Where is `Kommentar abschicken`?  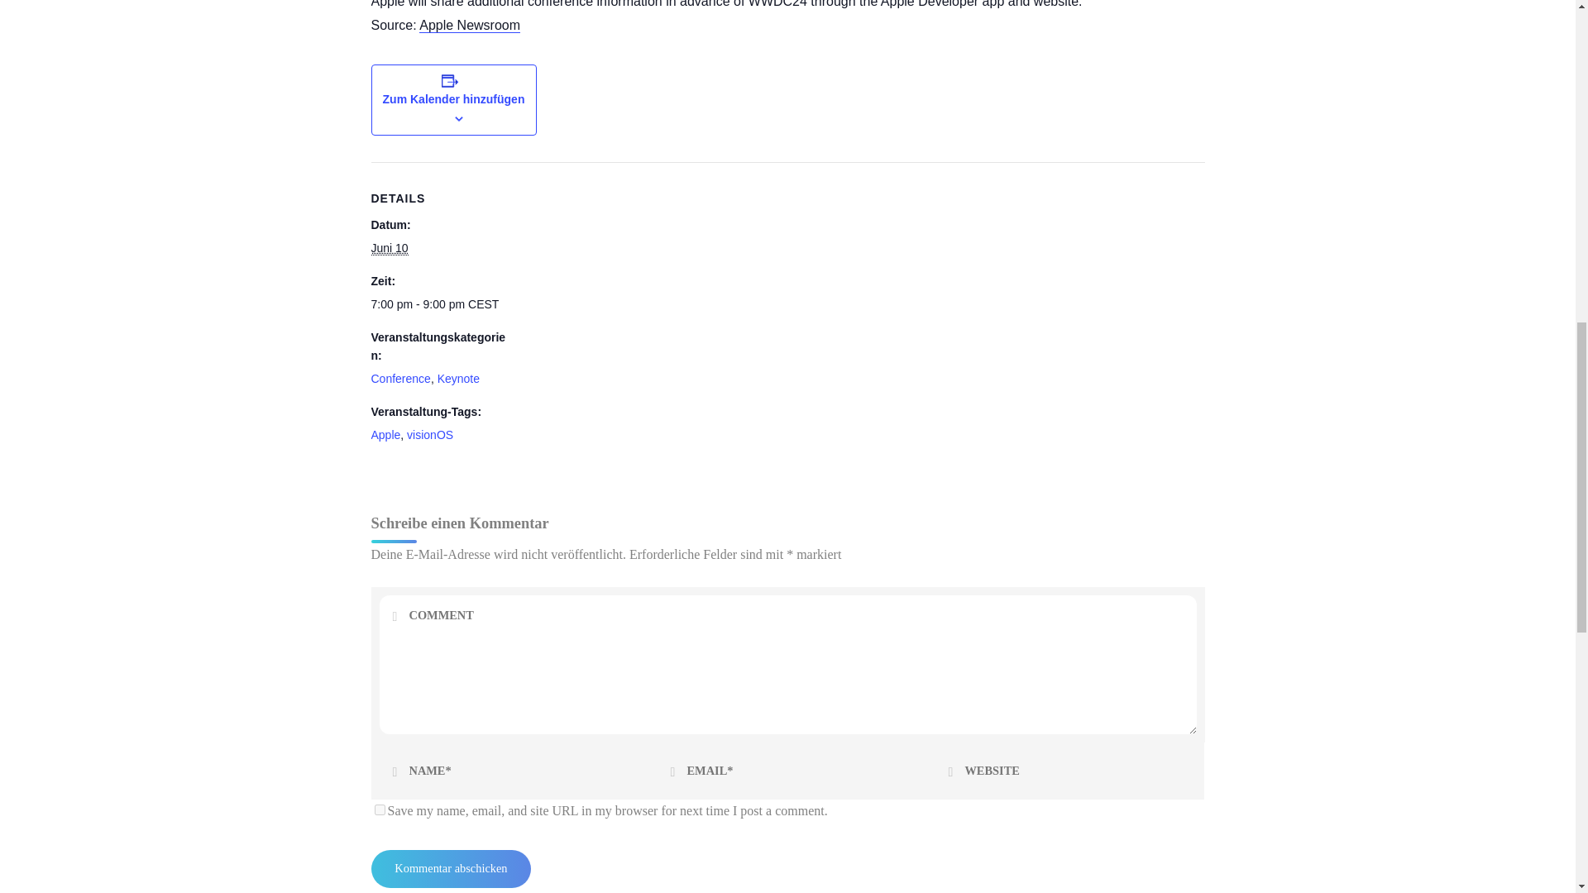 Kommentar abschicken is located at coordinates (450, 868).